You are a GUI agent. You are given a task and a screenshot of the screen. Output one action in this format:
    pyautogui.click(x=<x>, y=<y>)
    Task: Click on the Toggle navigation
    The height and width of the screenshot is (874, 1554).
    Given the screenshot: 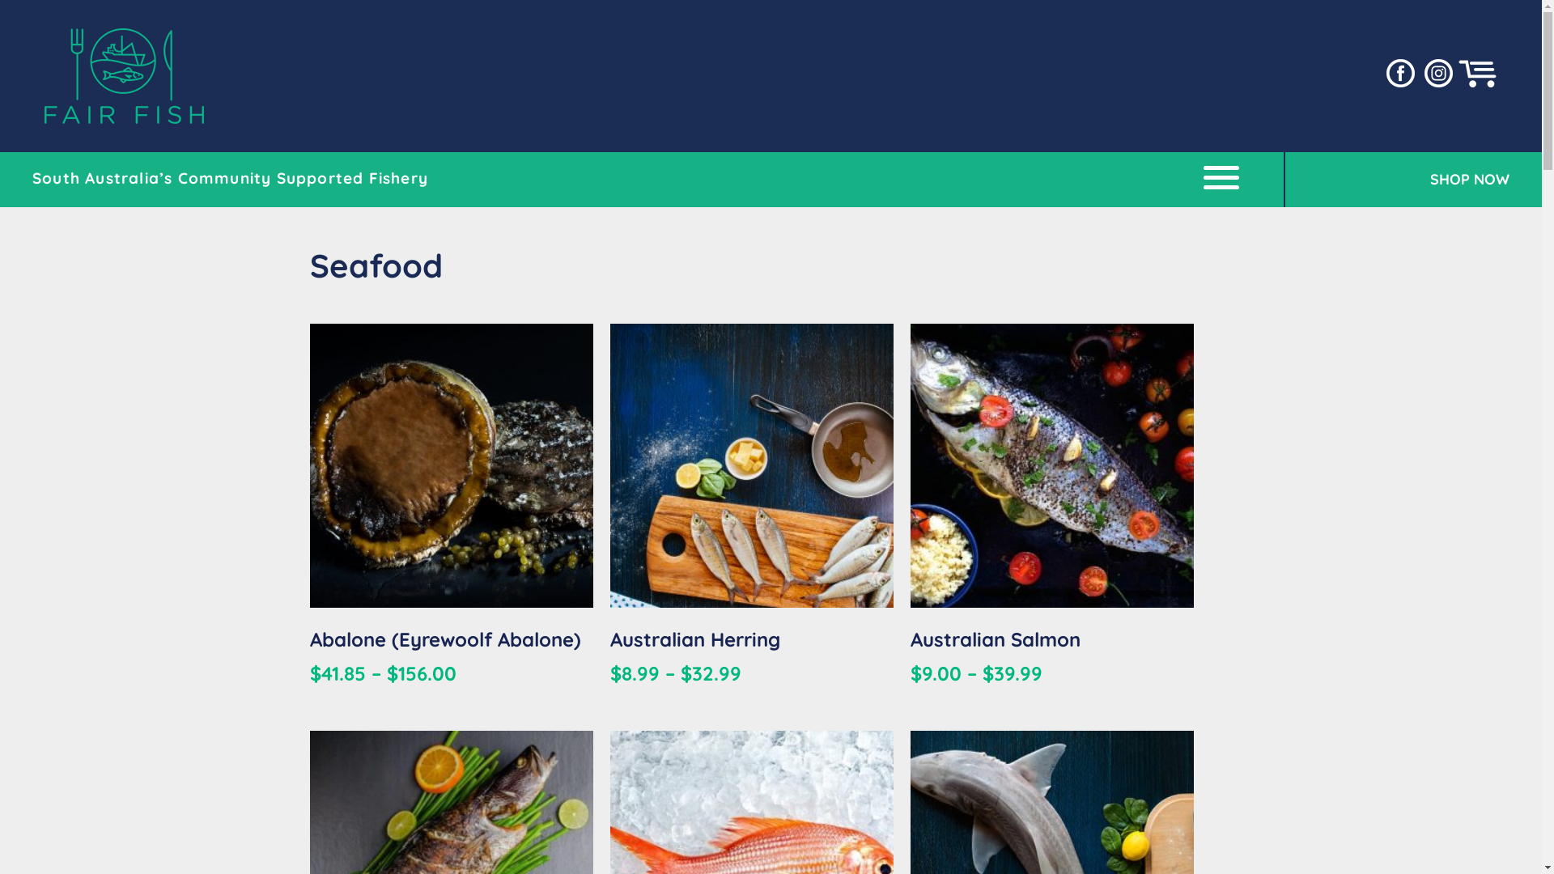 What is the action you would take?
    pyautogui.click(x=1221, y=178)
    